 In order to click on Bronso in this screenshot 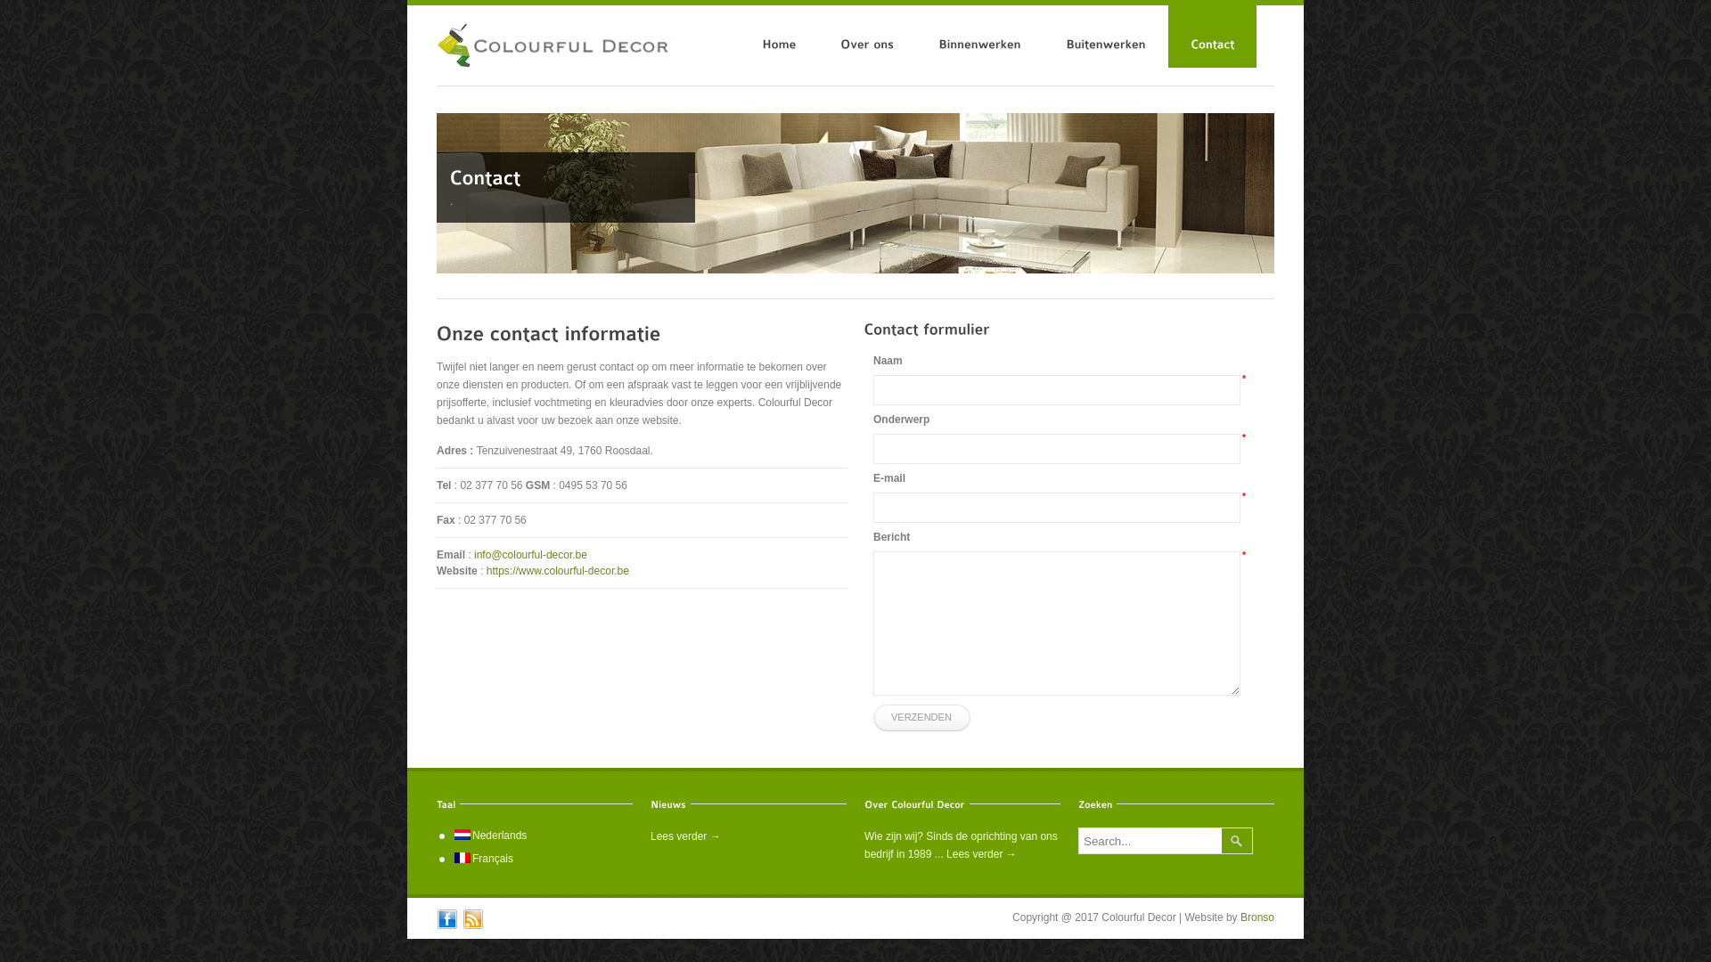, I will do `click(1257, 917)`.